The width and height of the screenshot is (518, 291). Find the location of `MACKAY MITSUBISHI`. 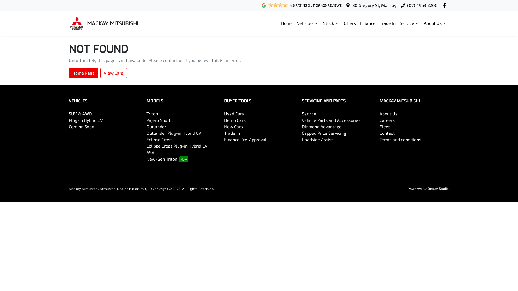

MACKAY MITSUBISHI is located at coordinates (104, 23).